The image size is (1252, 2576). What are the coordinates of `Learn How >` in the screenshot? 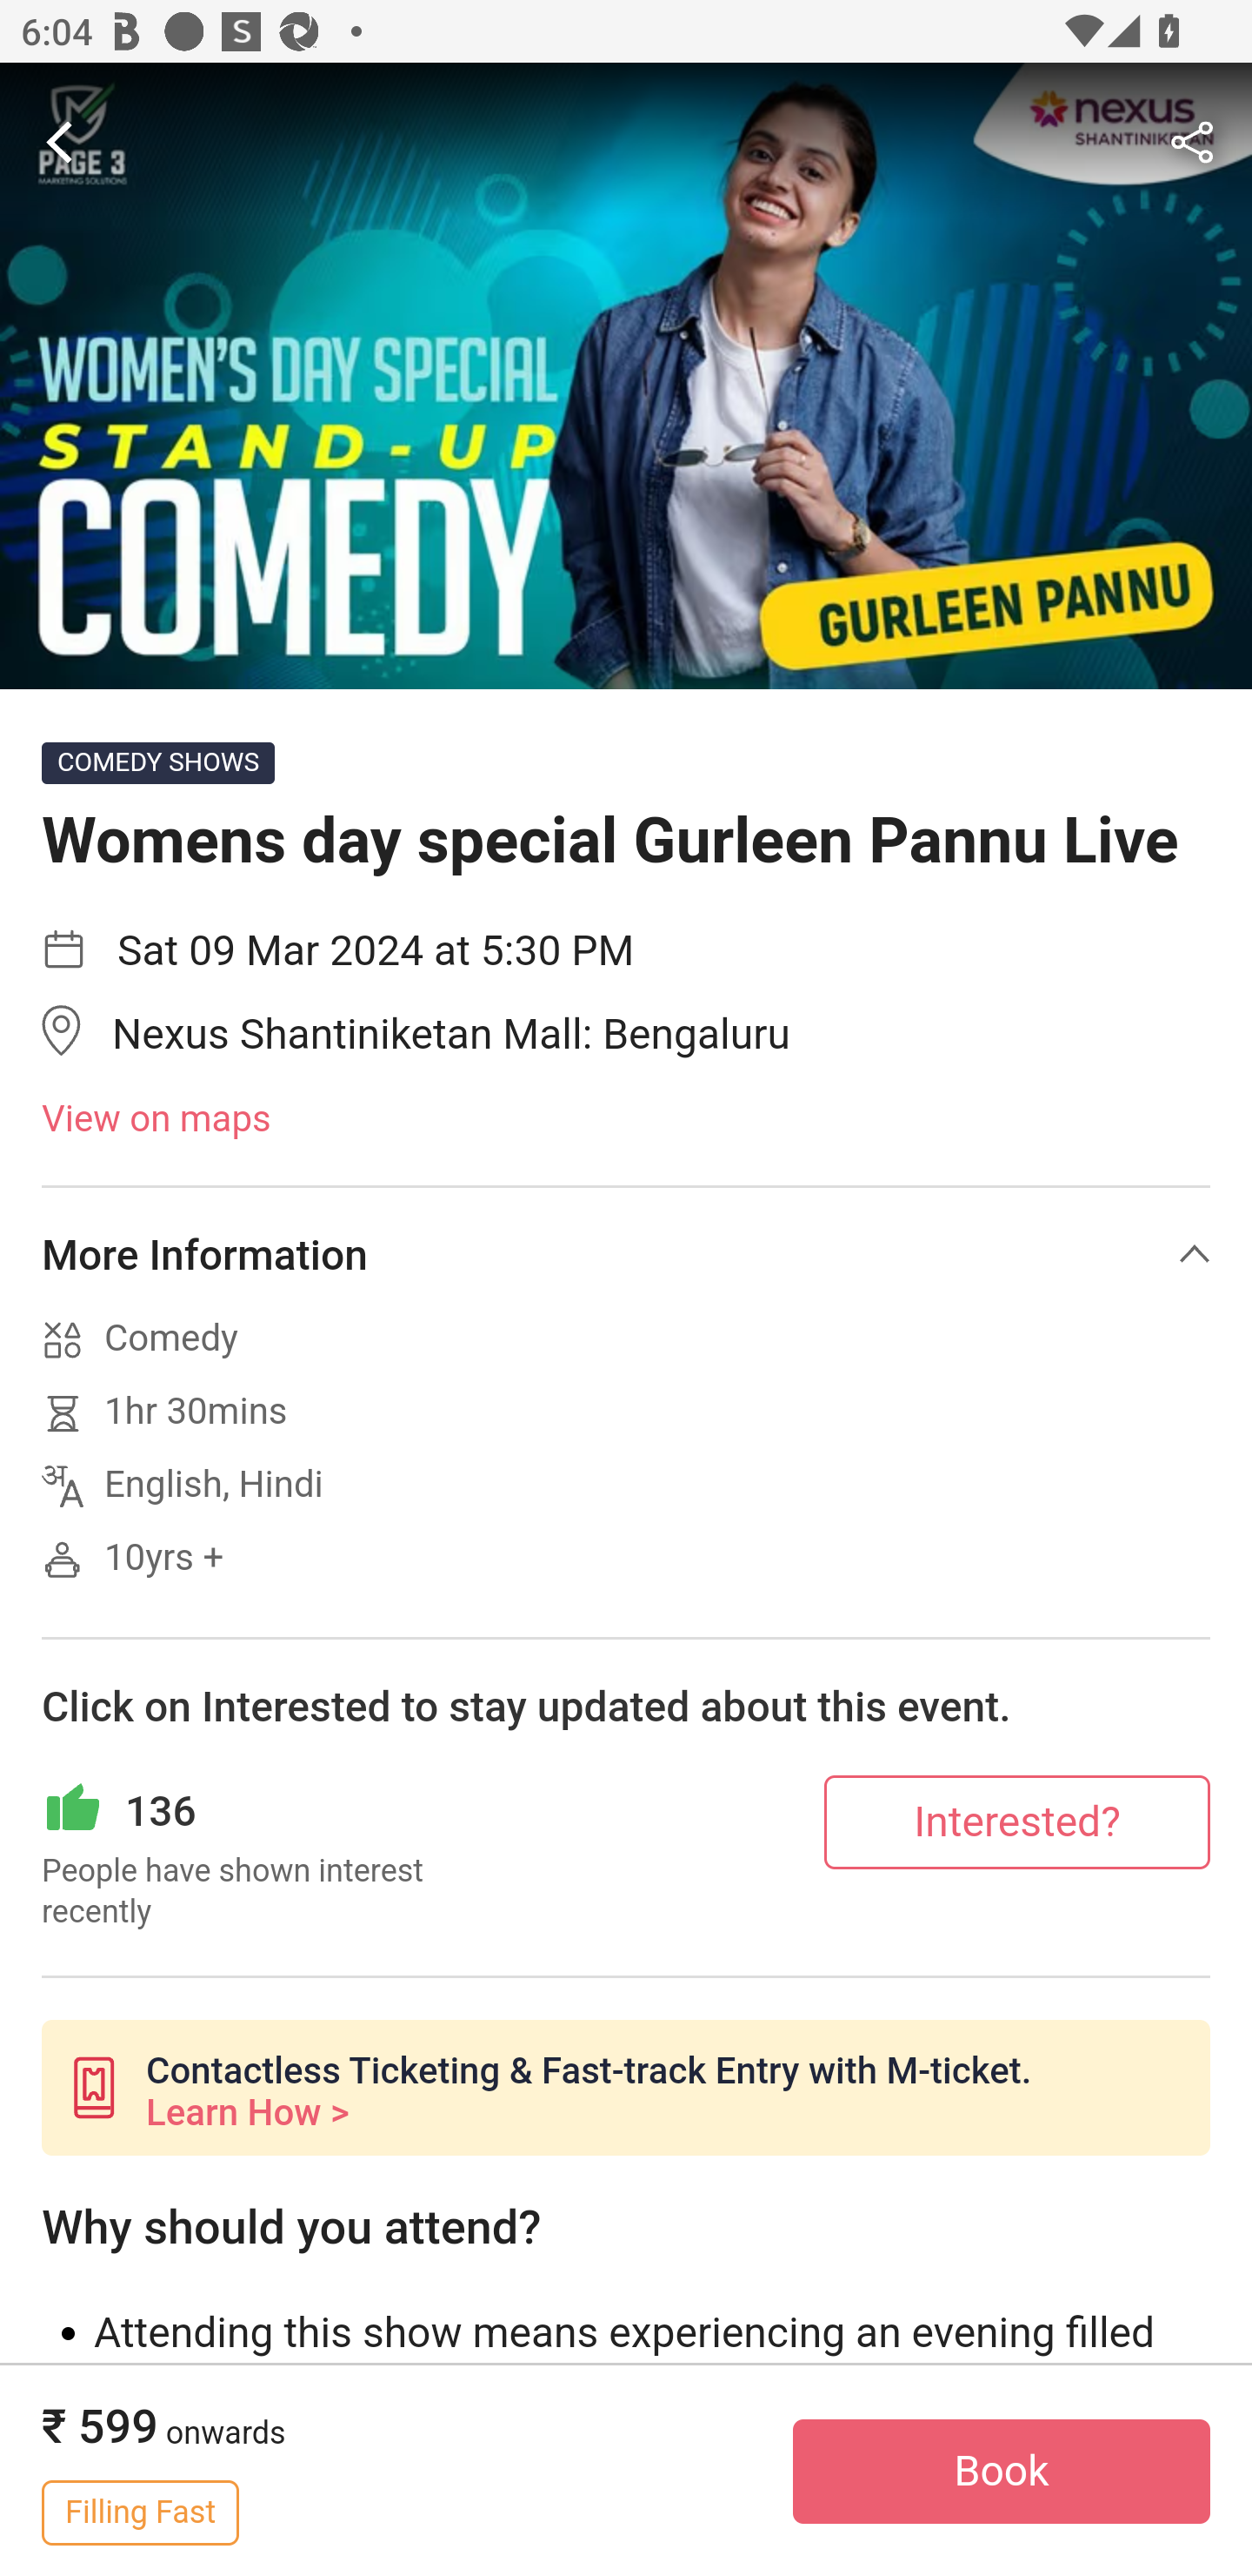 It's located at (247, 2113).